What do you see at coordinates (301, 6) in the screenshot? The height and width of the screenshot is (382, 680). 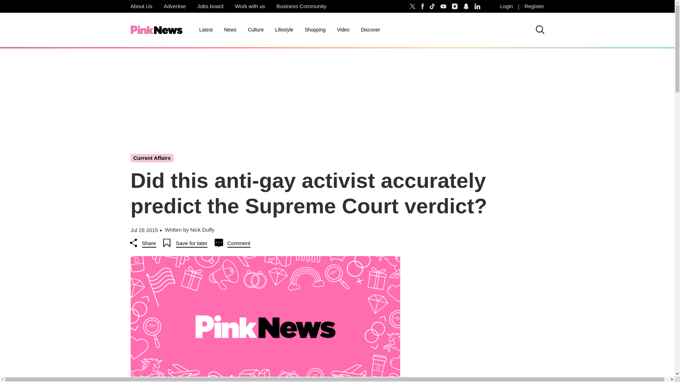 I see `Business Community` at bounding box center [301, 6].